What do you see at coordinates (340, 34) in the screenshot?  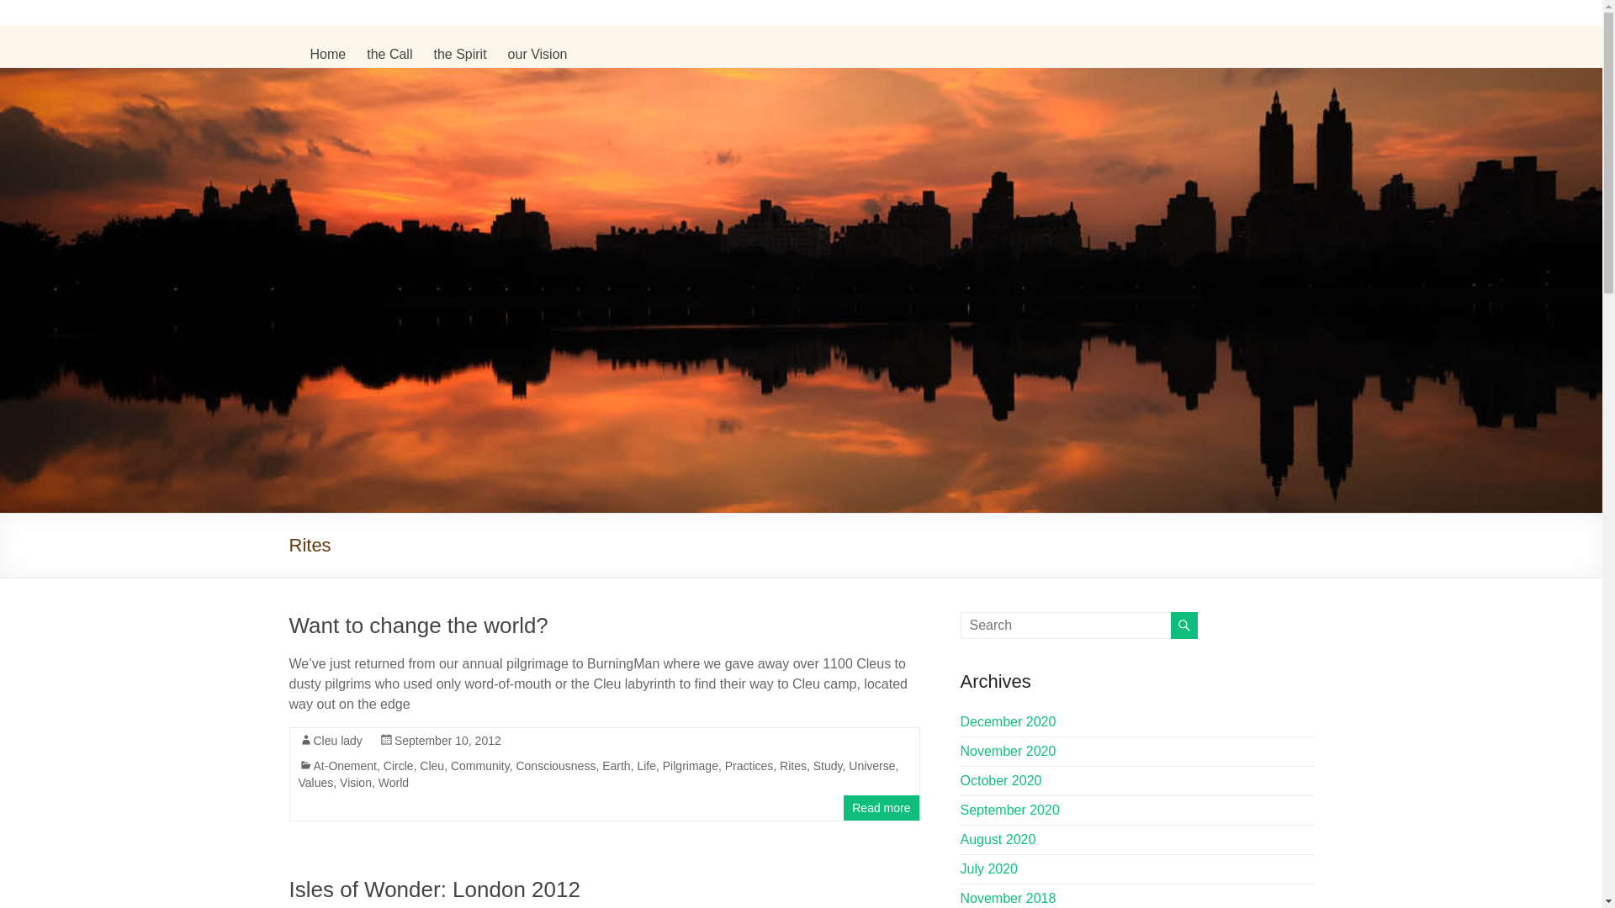 I see `theCleu` at bounding box center [340, 34].